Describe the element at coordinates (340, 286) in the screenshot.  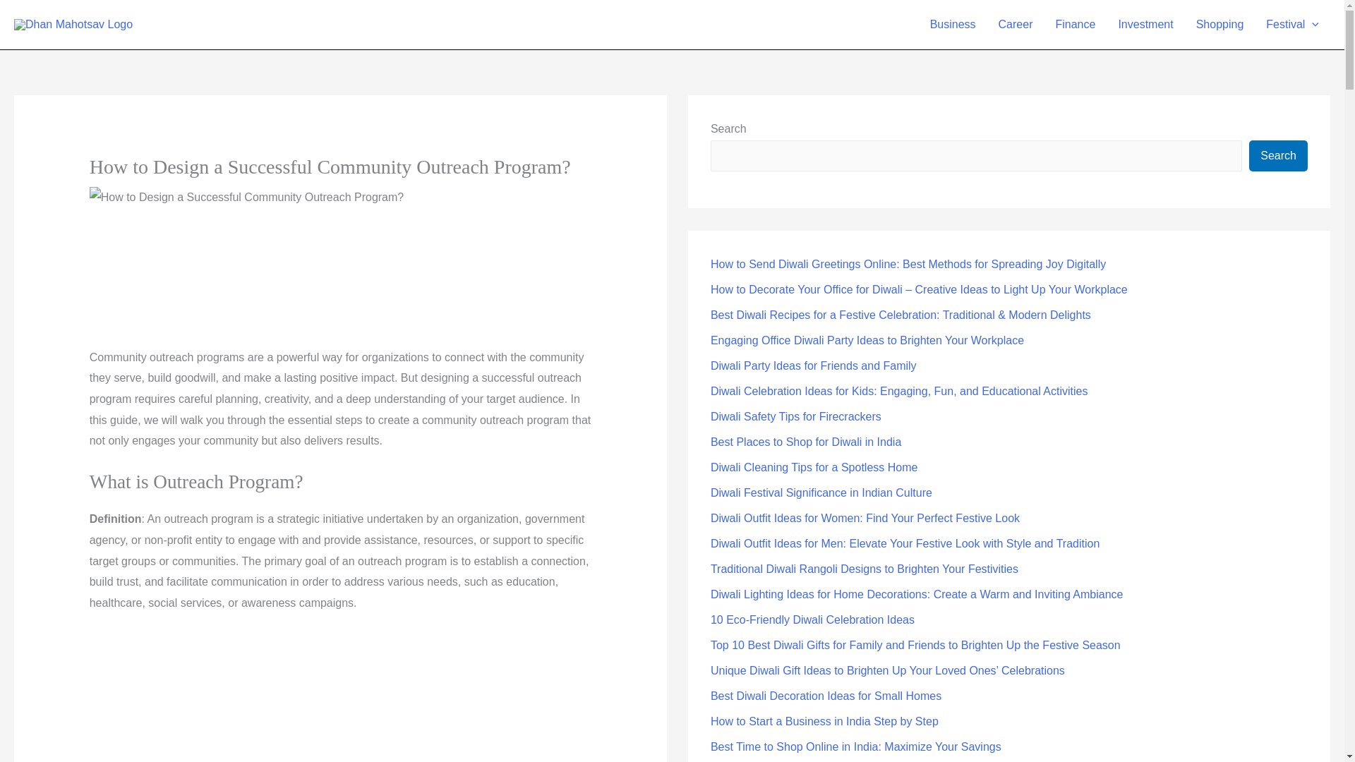
I see `Advertisement` at that location.